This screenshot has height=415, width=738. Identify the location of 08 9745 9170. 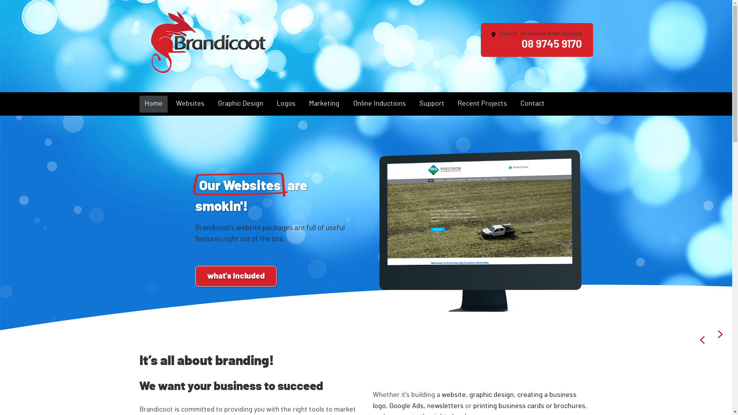
(552, 46).